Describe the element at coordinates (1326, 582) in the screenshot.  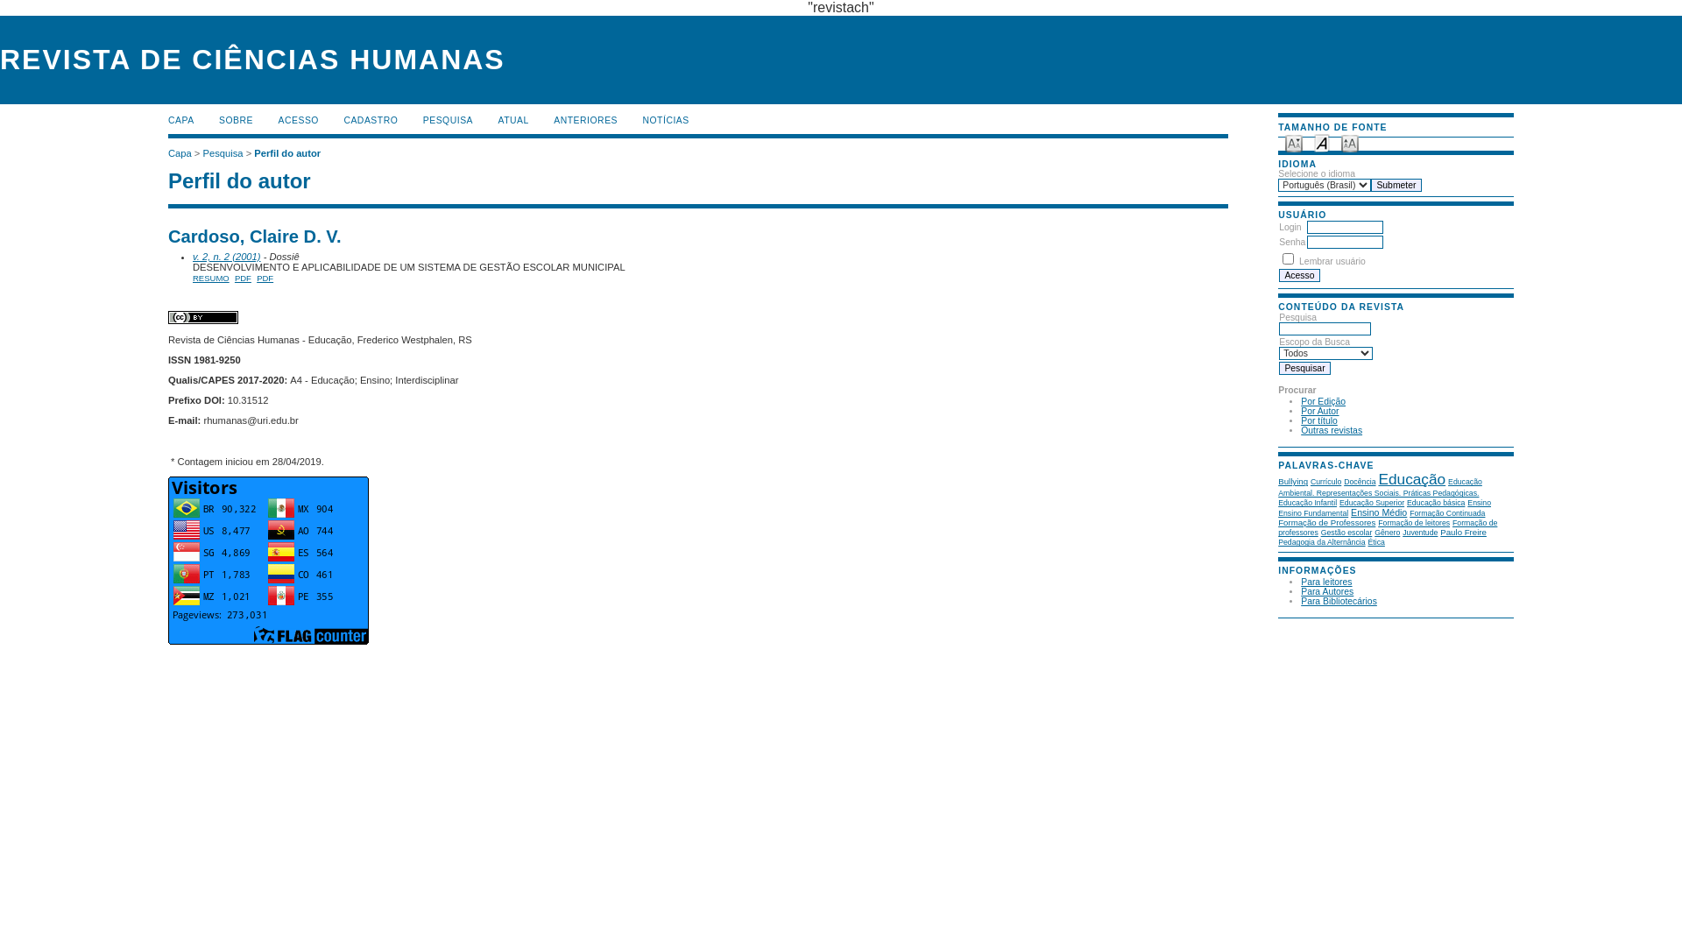
I see `Para leitores` at that location.